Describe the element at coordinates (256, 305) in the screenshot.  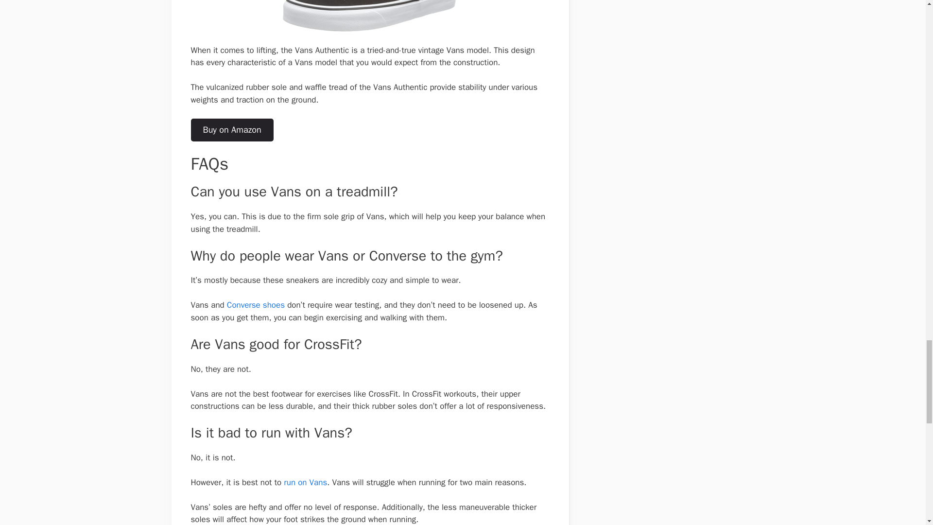
I see `Converse shoes` at that location.